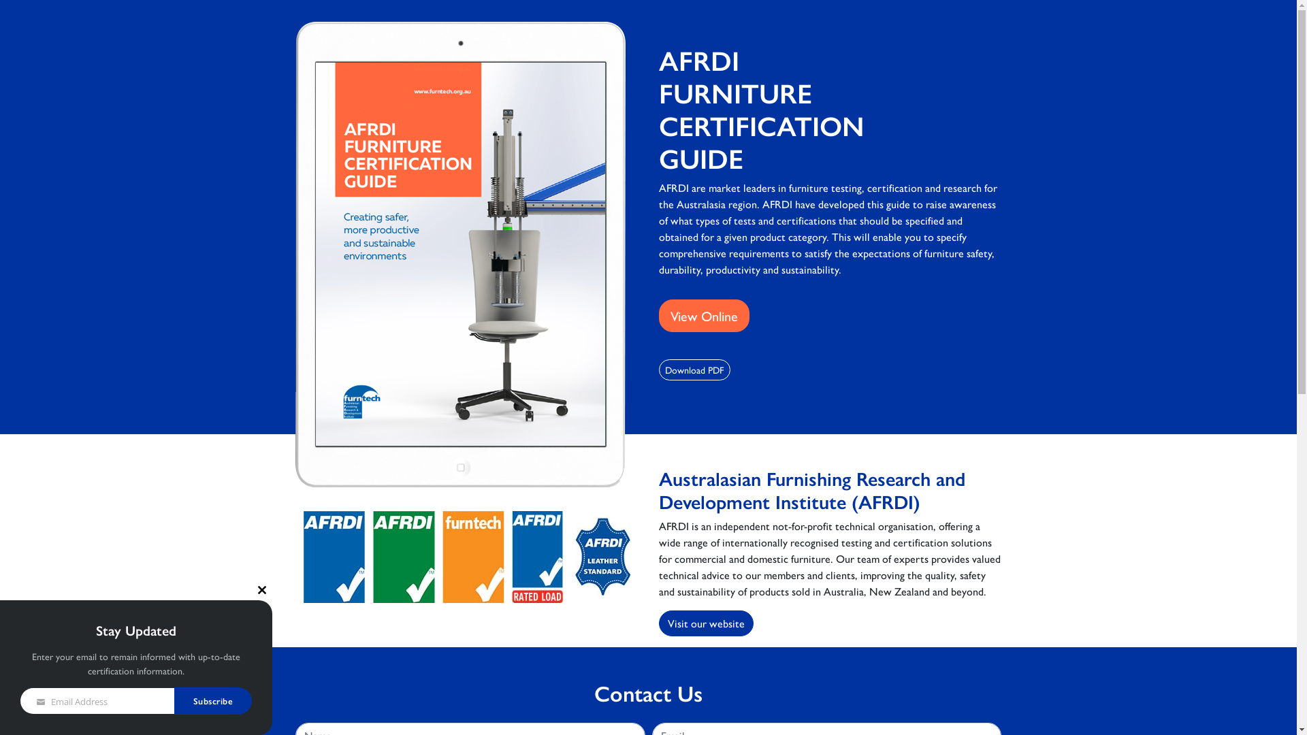  What do you see at coordinates (214, 701) in the screenshot?
I see `Subscribe` at bounding box center [214, 701].